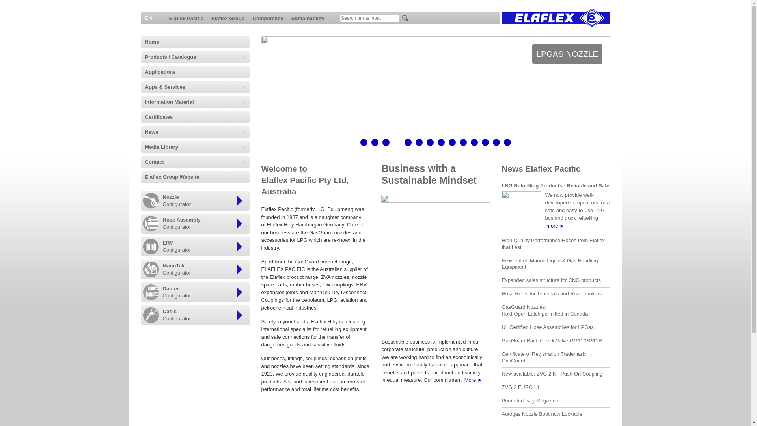 This screenshot has width=757, height=426. What do you see at coordinates (196, 102) in the screenshot?
I see `Information Material` at bounding box center [196, 102].